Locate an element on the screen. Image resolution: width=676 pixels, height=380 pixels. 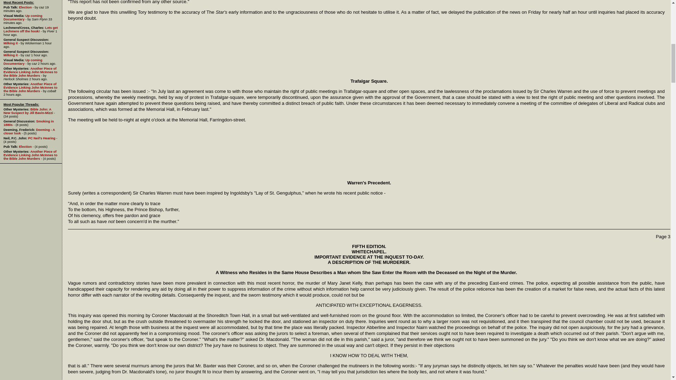
Lets get Lechmere off the hook! is located at coordinates (30, 30).